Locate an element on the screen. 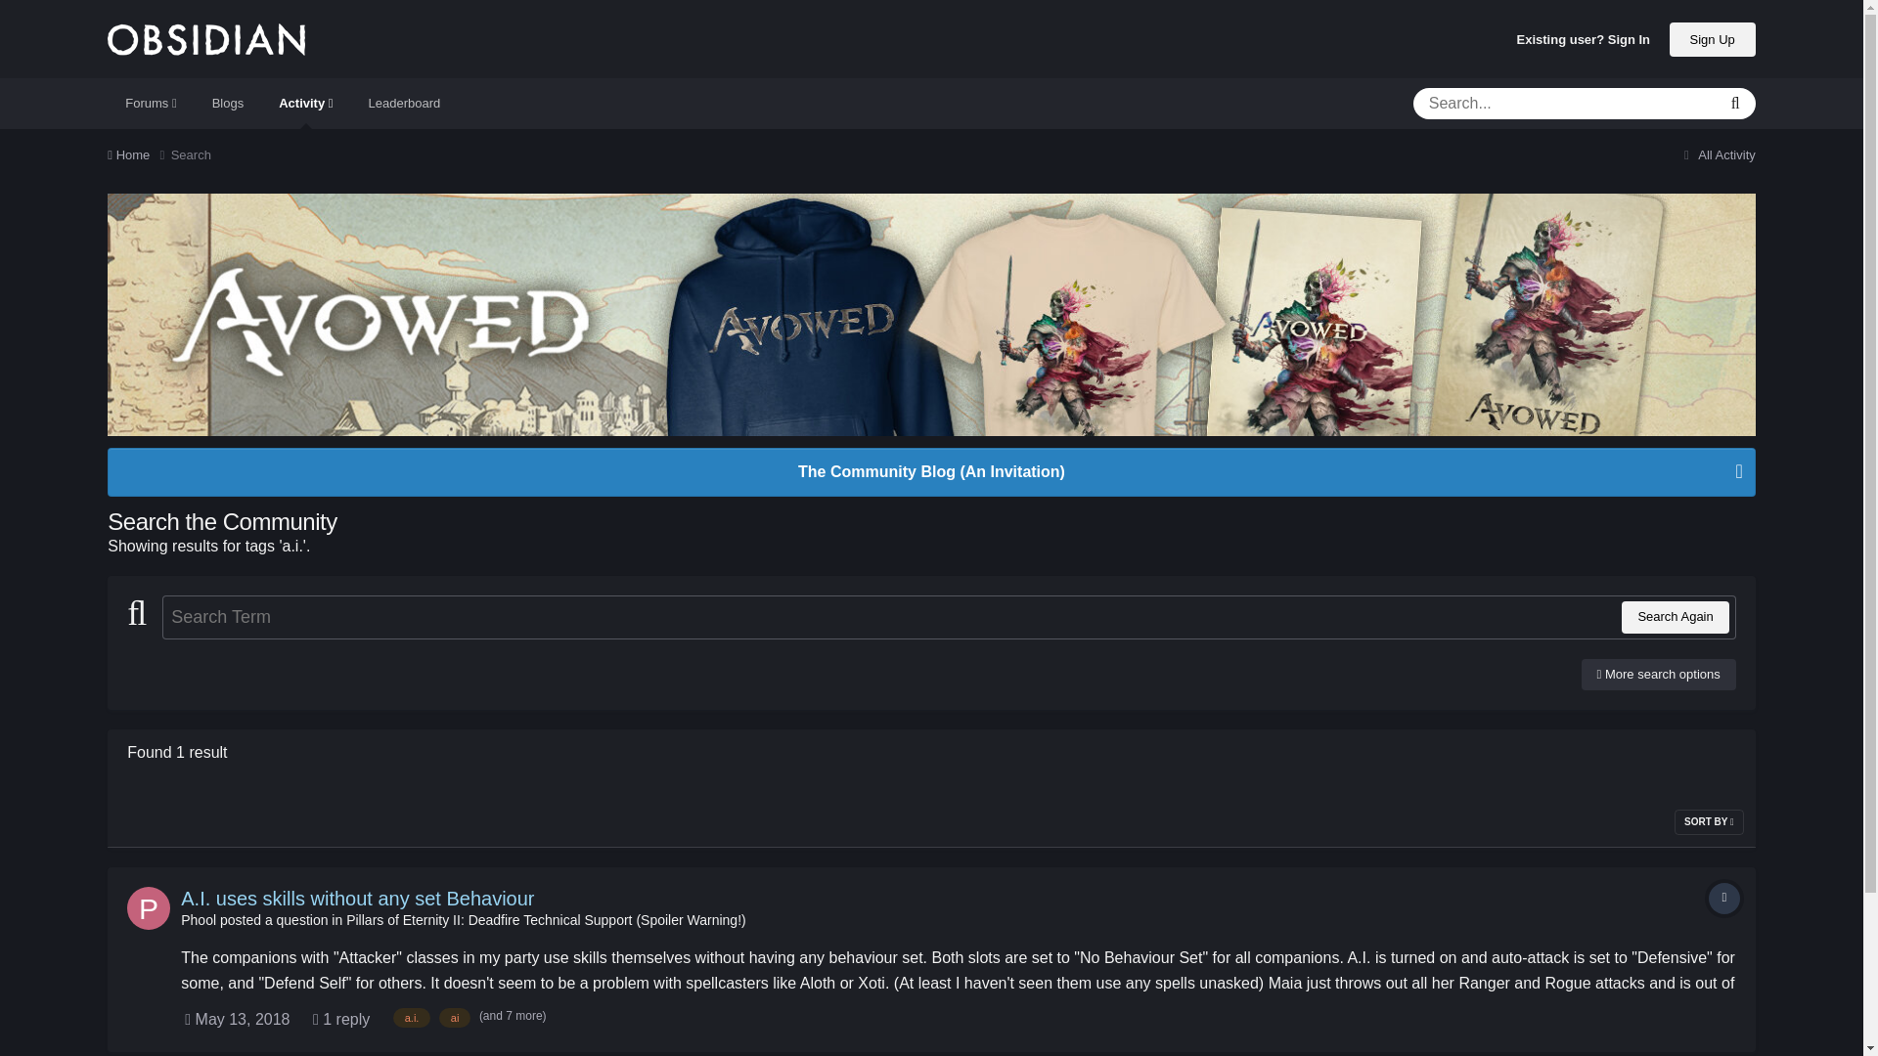  Go to Phool's profile is located at coordinates (149, 908).